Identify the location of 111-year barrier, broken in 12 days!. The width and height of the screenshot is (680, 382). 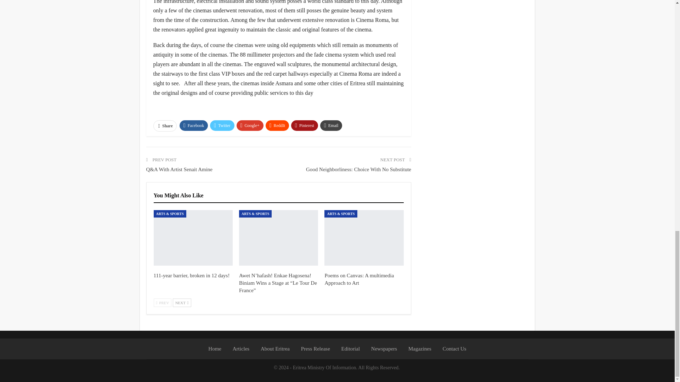
(191, 276).